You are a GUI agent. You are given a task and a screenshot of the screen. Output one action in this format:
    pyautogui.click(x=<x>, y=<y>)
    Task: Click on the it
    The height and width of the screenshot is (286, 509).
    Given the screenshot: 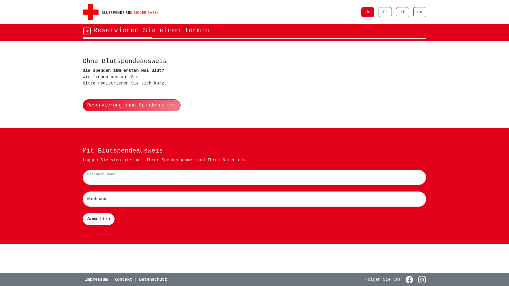 What is the action you would take?
    pyautogui.click(x=402, y=12)
    